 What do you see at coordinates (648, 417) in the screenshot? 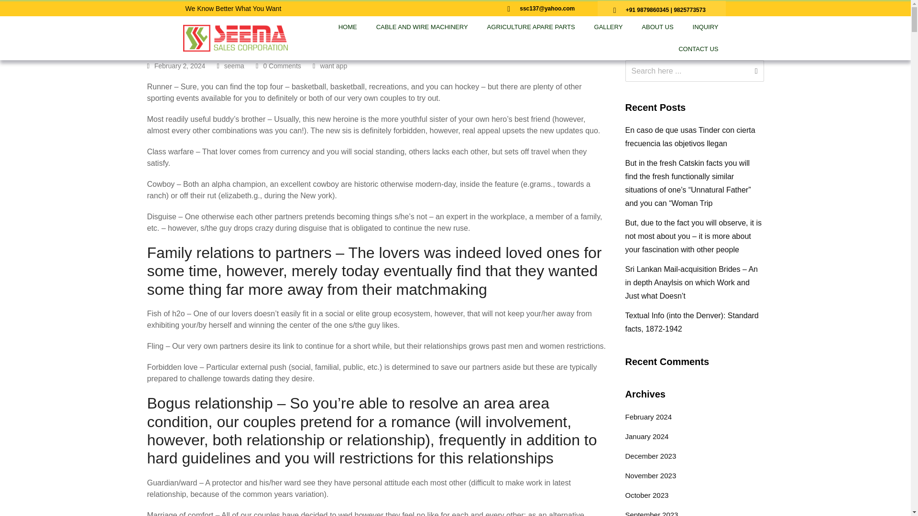
I see `February 2024` at bounding box center [648, 417].